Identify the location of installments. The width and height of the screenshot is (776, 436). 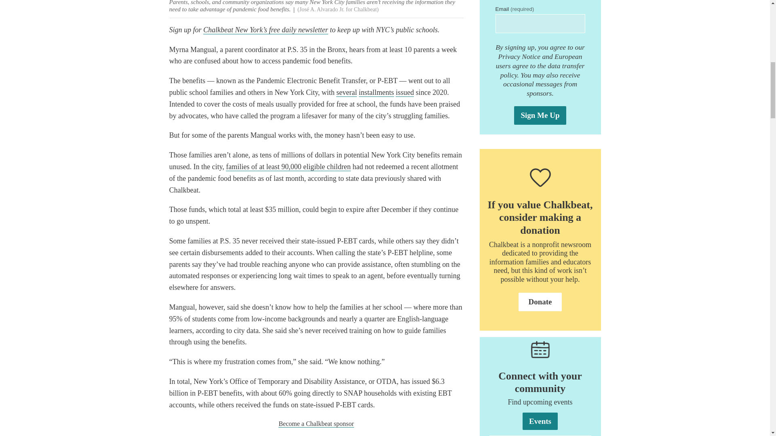
(376, 92).